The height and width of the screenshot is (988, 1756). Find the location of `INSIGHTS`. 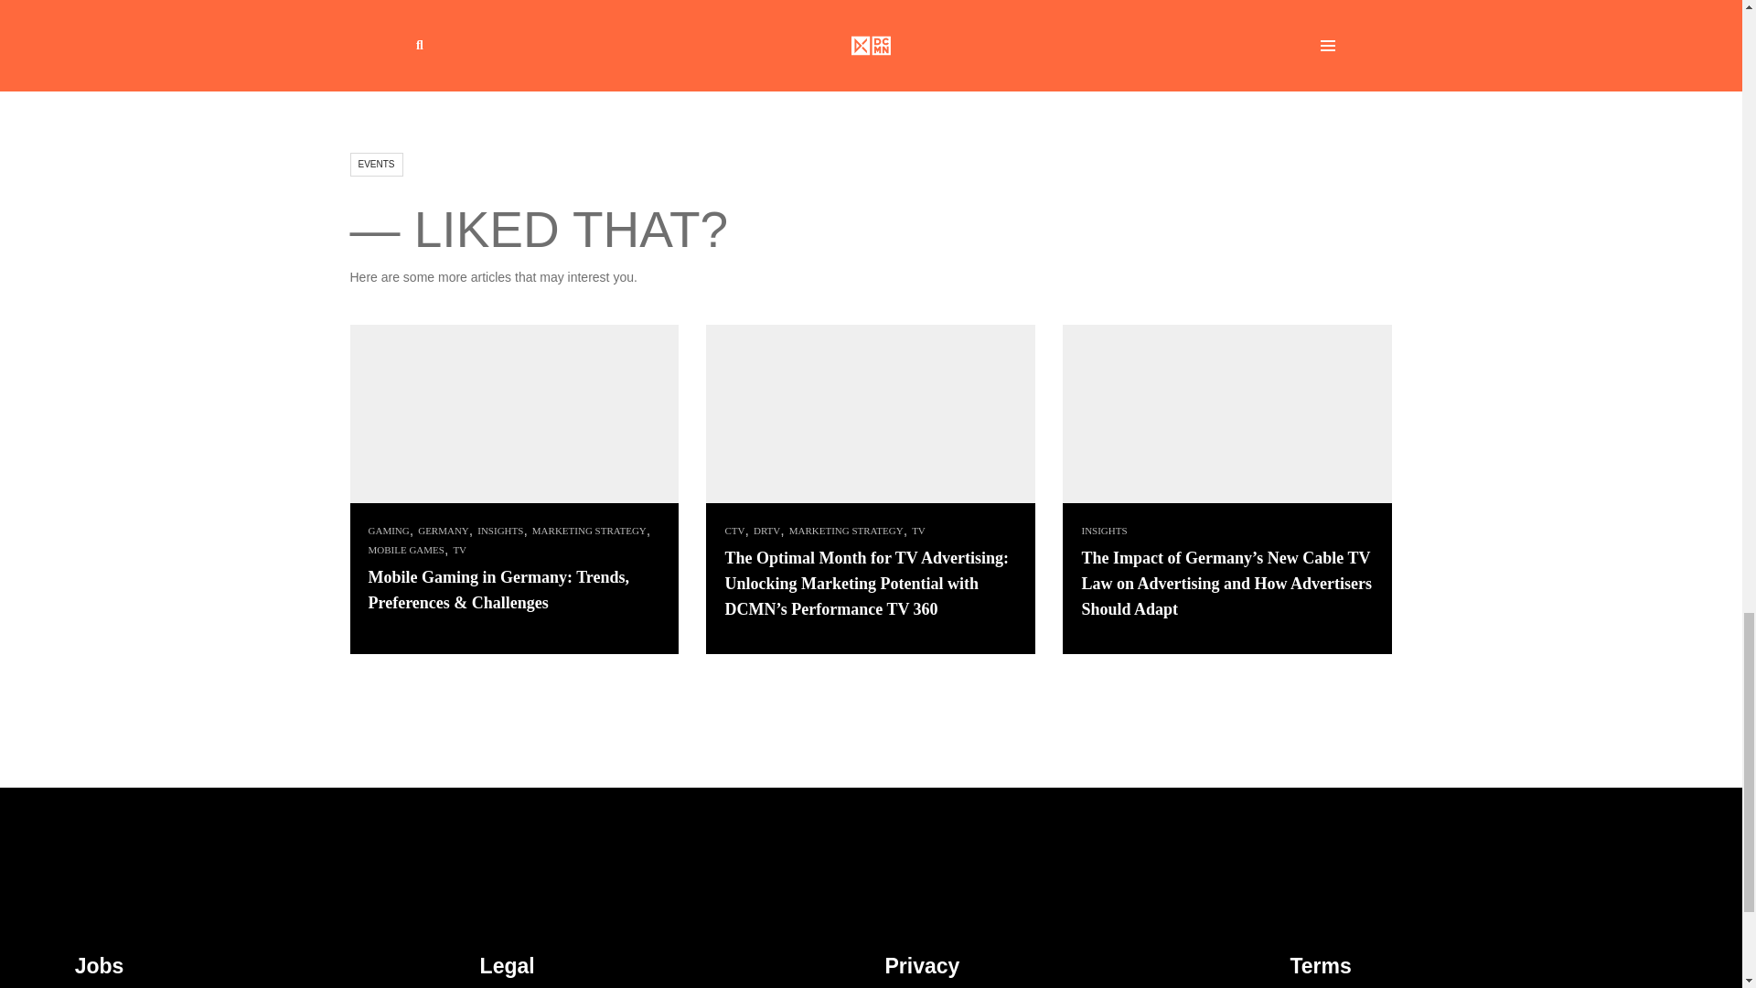

INSIGHTS is located at coordinates (498, 531).